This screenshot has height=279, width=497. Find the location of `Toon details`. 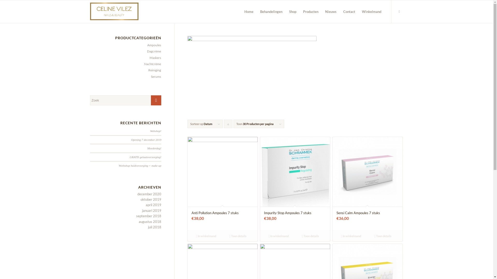

Toon details is located at coordinates (383, 236).